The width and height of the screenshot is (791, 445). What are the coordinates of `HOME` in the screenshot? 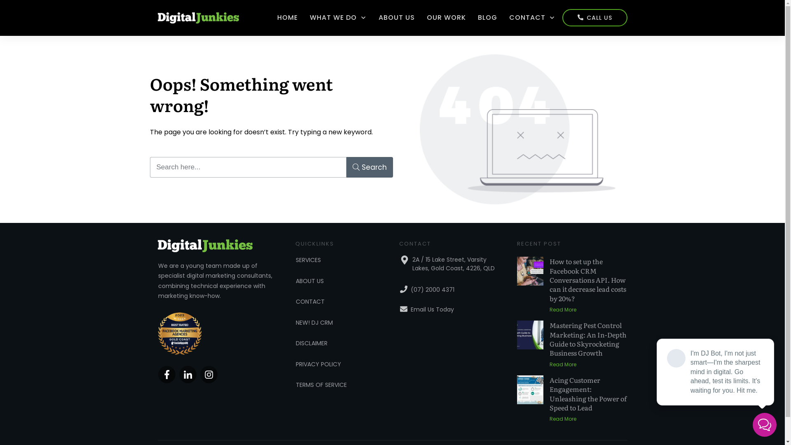 It's located at (287, 18).